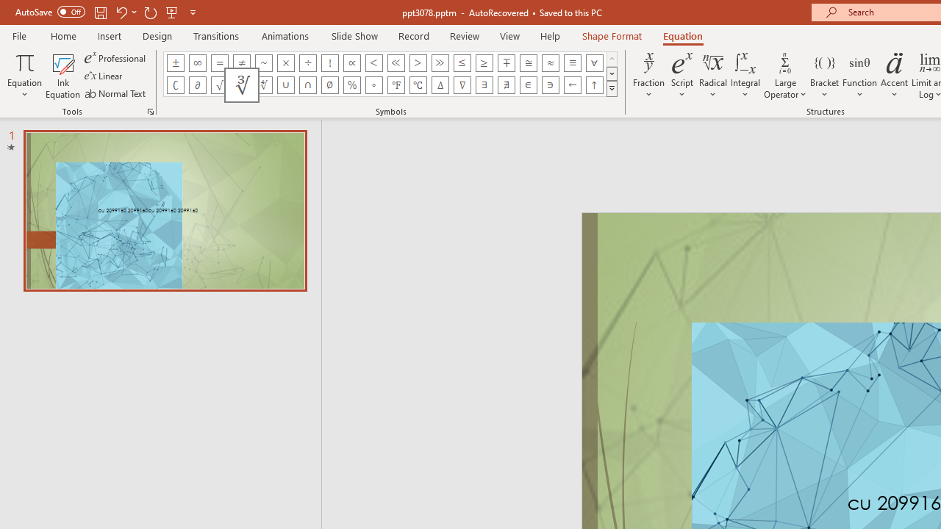 Image resolution: width=941 pixels, height=529 pixels. Describe the element at coordinates (462, 63) in the screenshot. I see `Equation Symbol Less Than or Equal To` at that location.